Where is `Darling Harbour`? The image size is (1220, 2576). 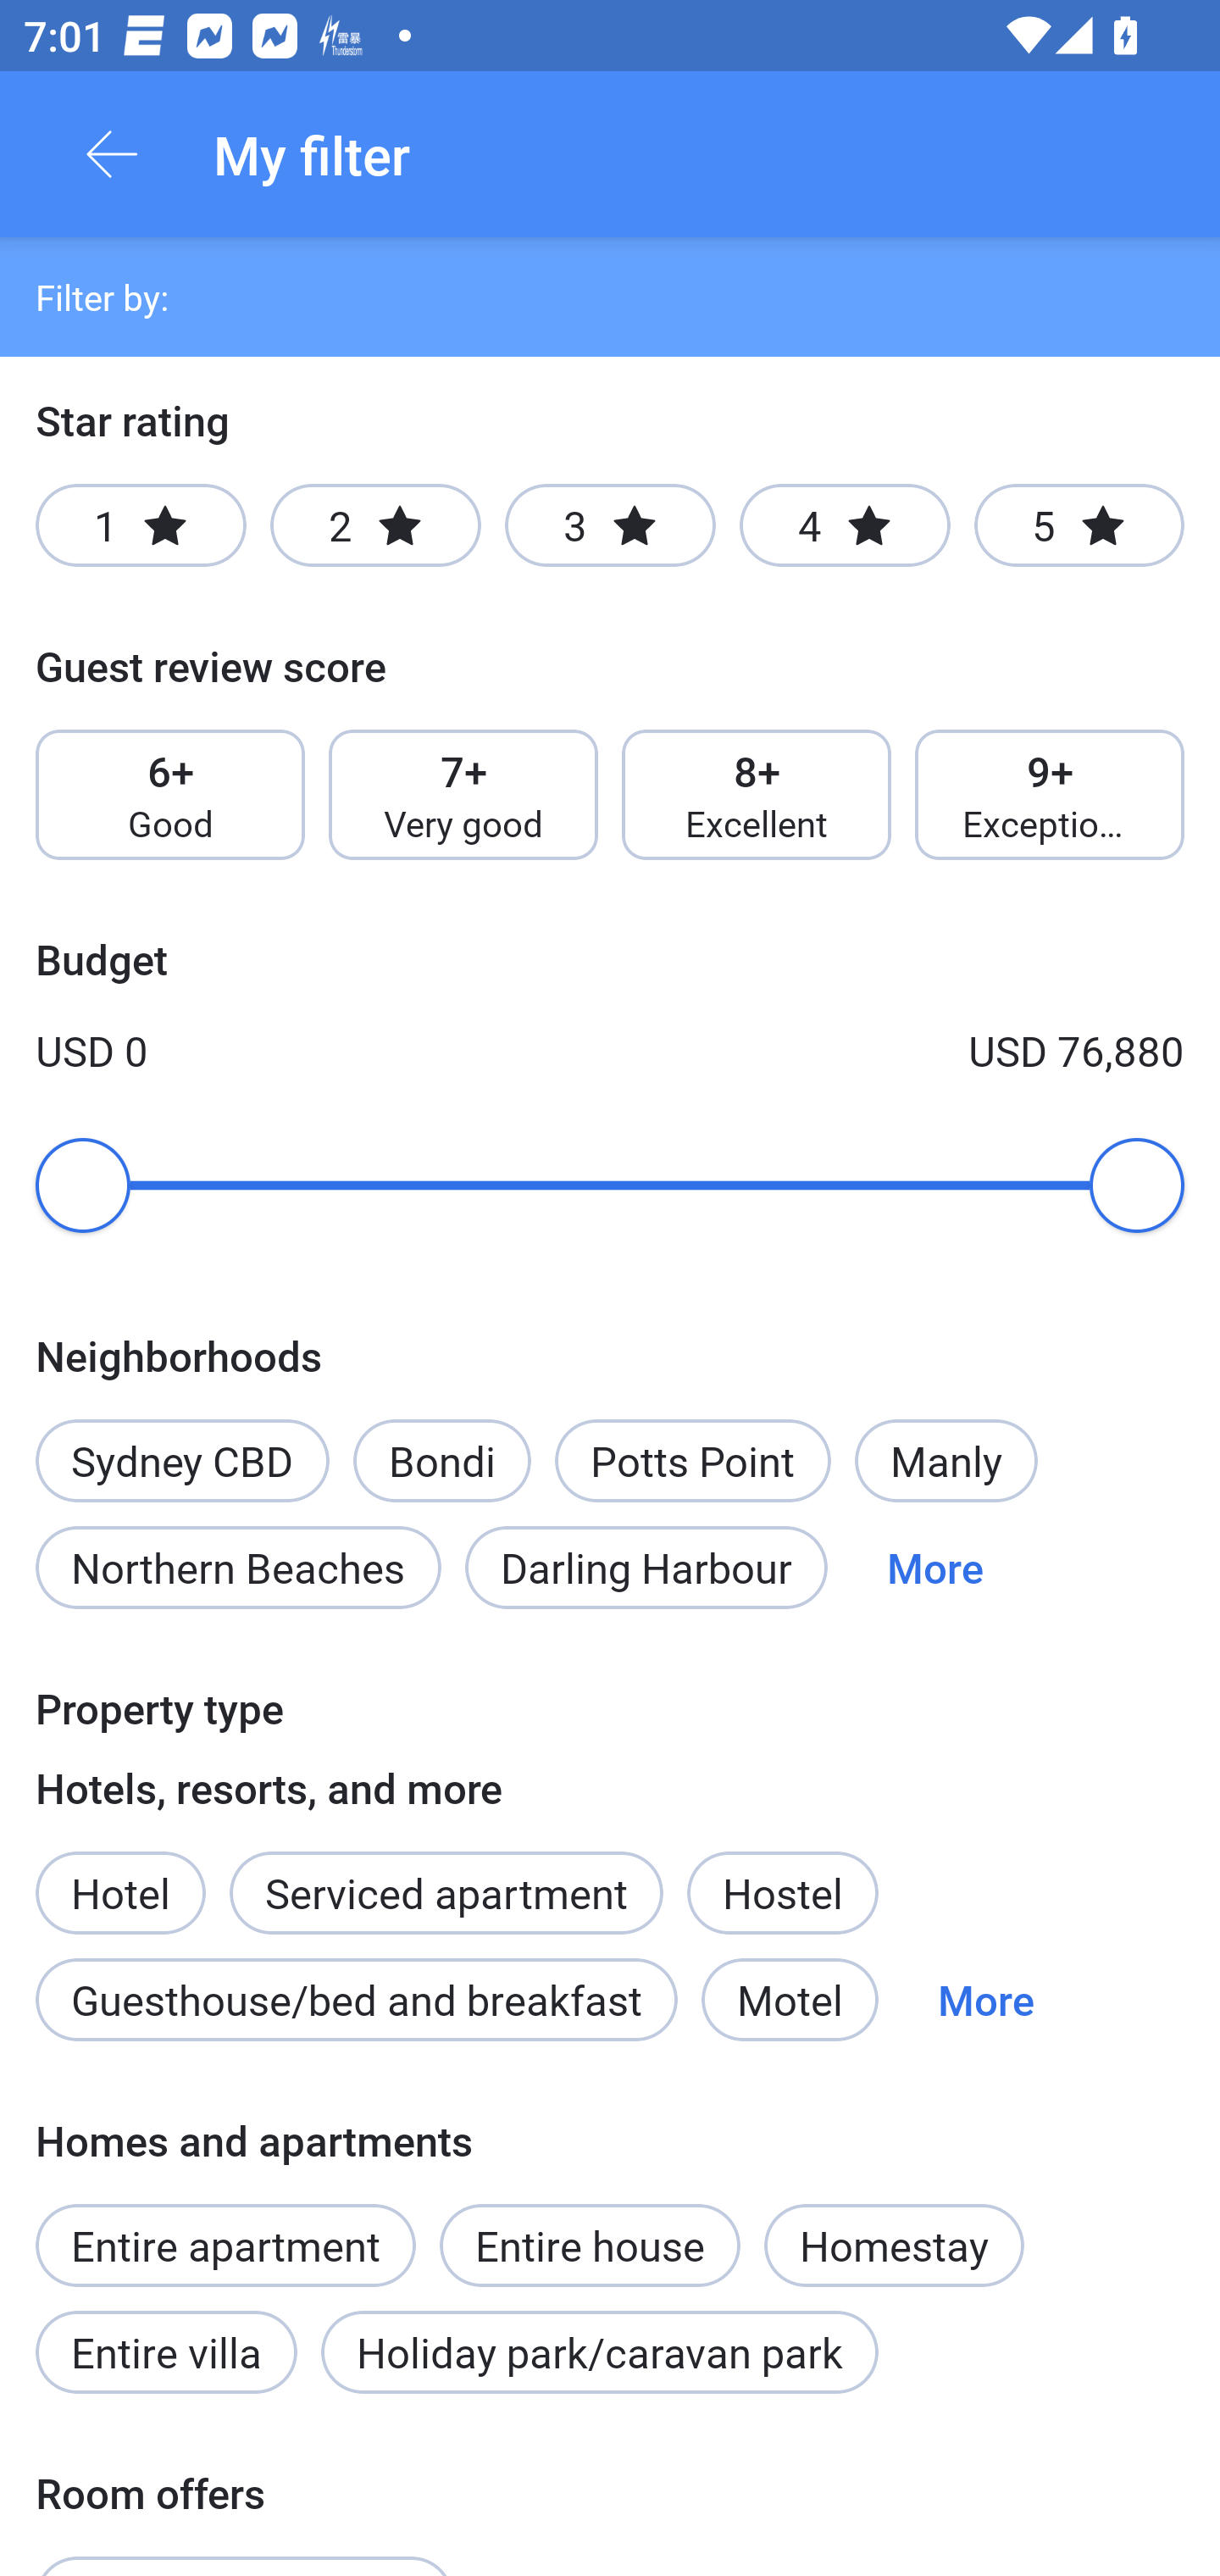 Darling Harbour is located at coordinates (646, 1568).